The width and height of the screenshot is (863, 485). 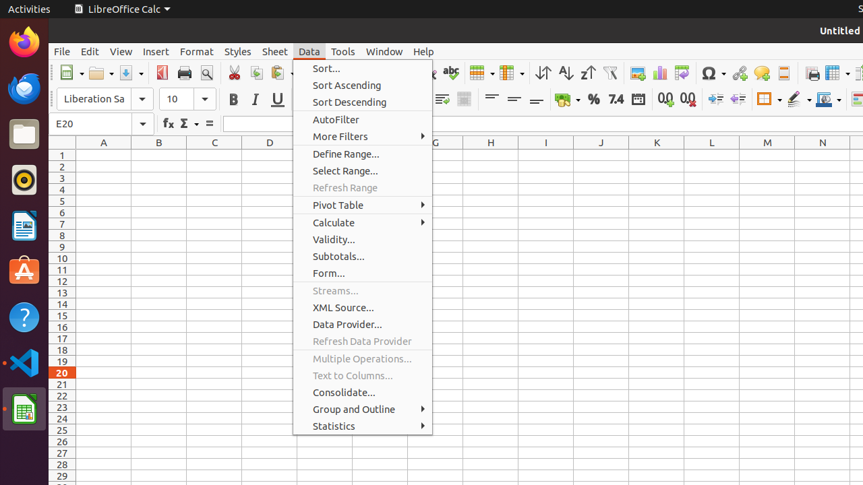 What do you see at coordinates (482, 73) in the screenshot?
I see `Row` at bounding box center [482, 73].